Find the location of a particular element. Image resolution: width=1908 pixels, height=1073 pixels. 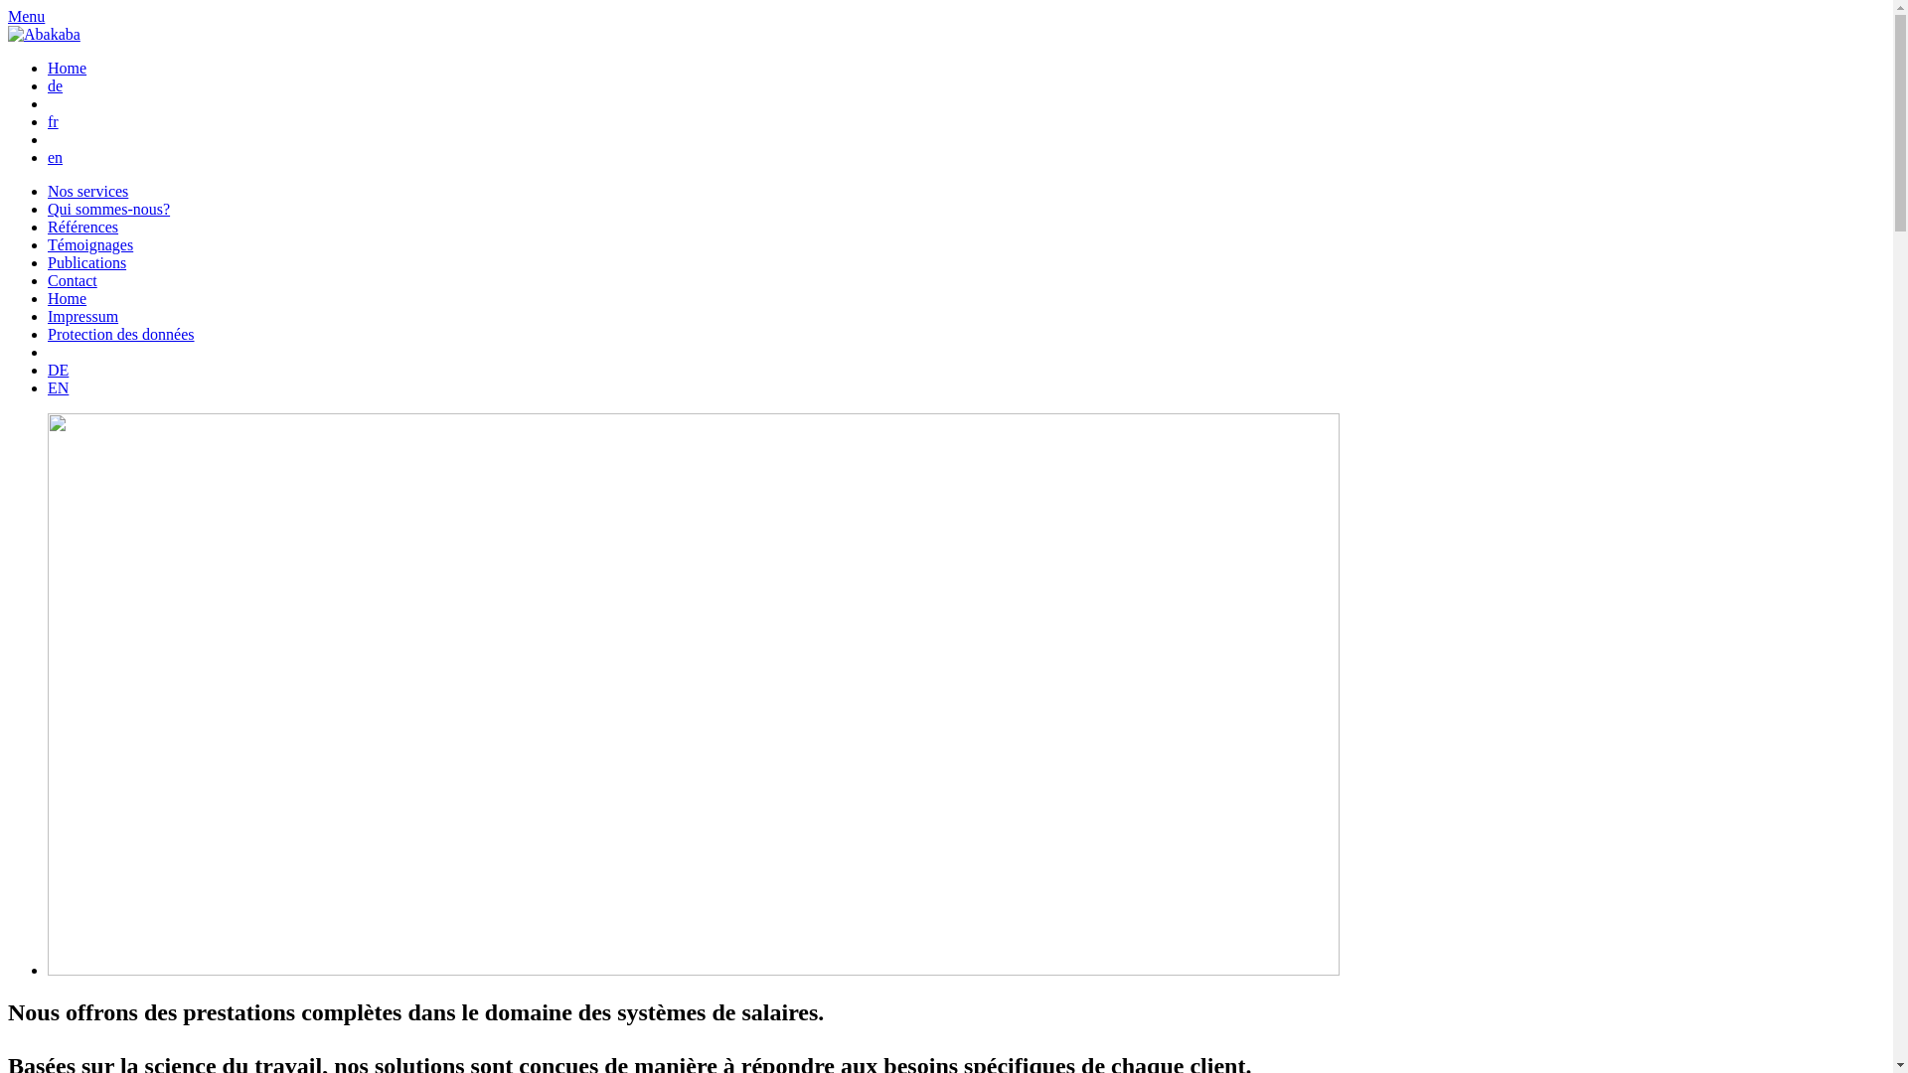

fr is located at coordinates (54, 121).